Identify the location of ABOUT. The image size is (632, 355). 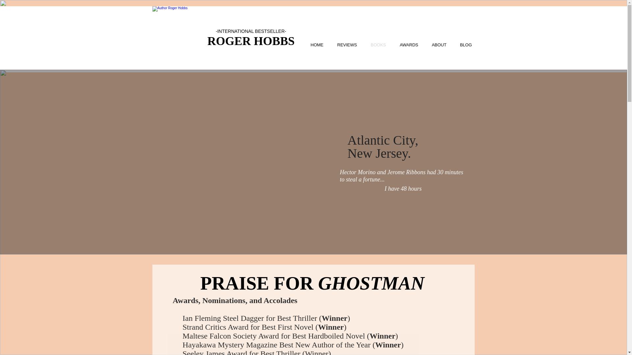
(436, 45).